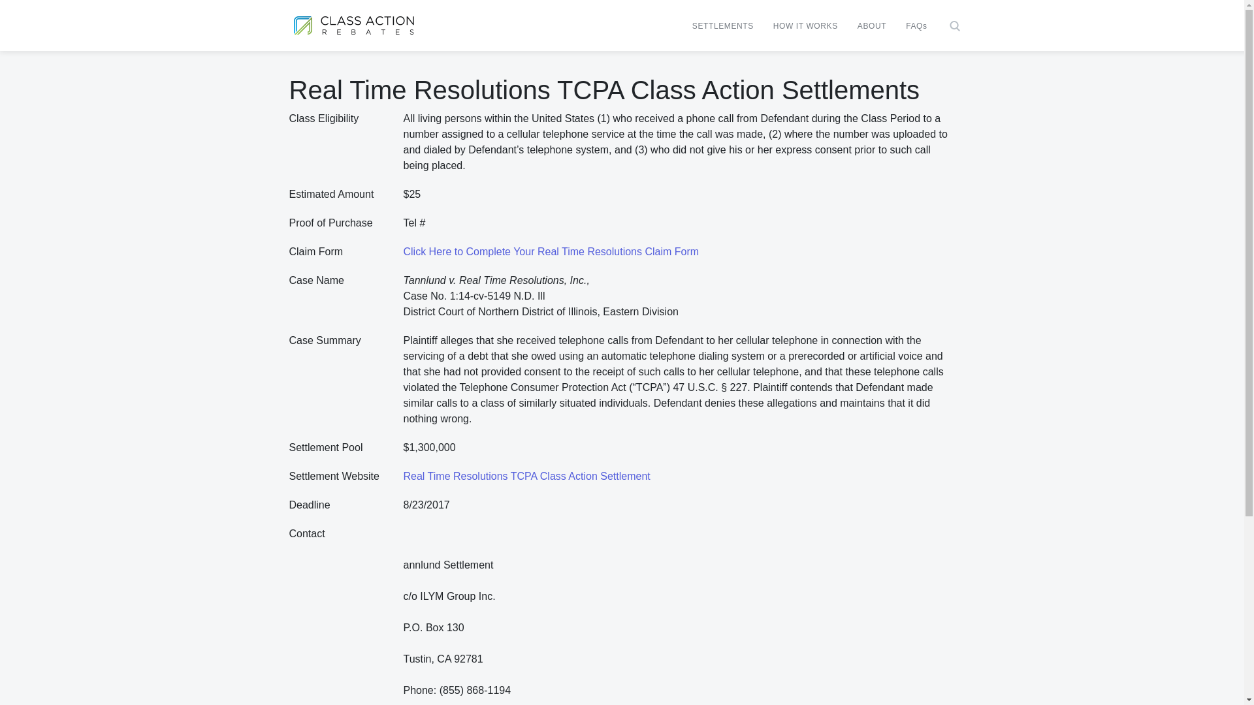  What do you see at coordinates (805, 26) in the screenshot?
I see `HOW IT WORKS` at bounding box center [805, 26].